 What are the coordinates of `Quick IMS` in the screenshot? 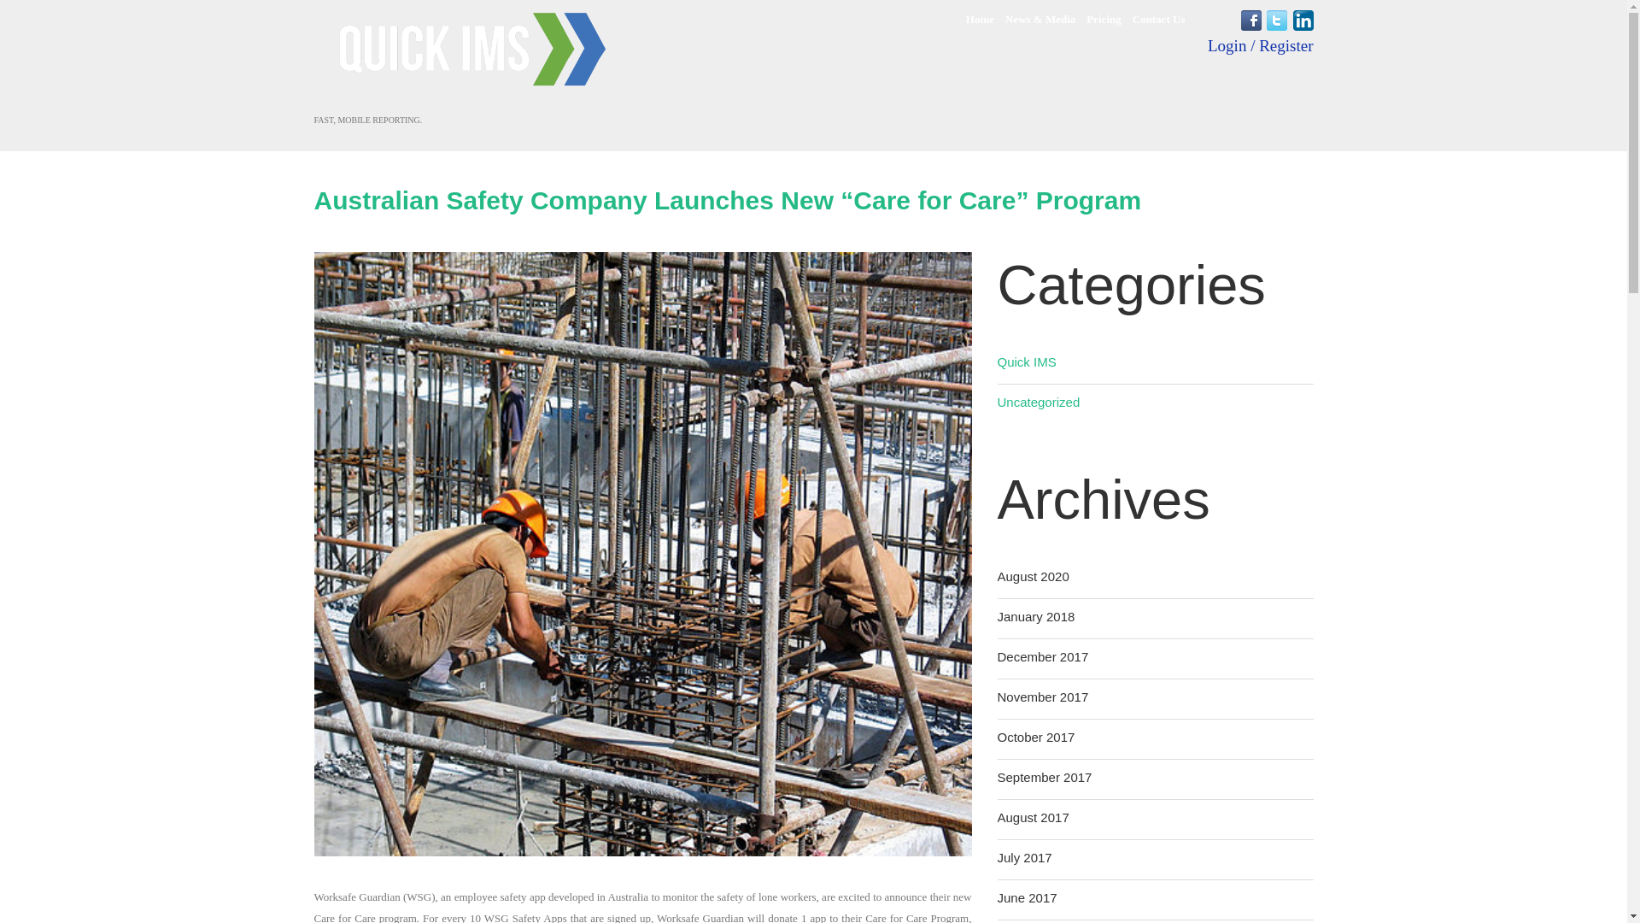 It's located at (1027, 362).